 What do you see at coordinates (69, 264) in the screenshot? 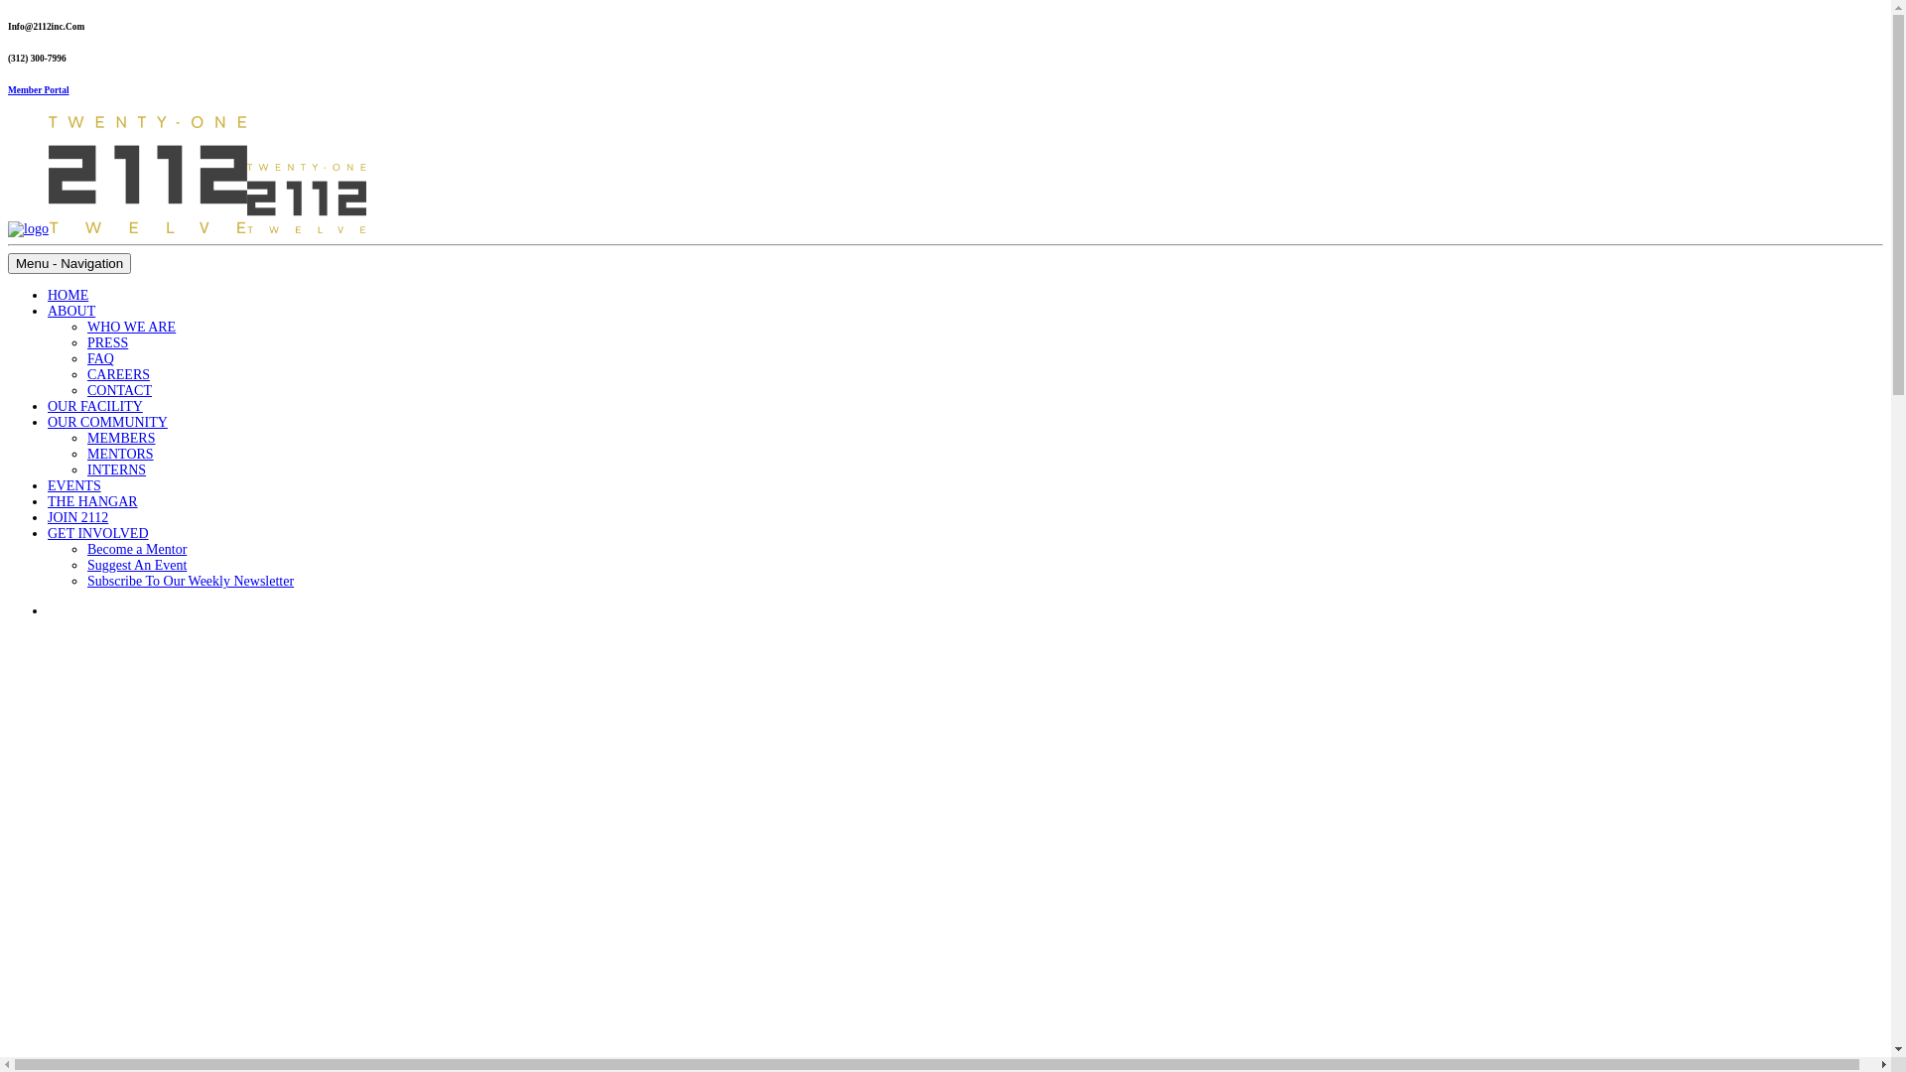
I see `Menu - Navigation` at bounding box center [69, 264].